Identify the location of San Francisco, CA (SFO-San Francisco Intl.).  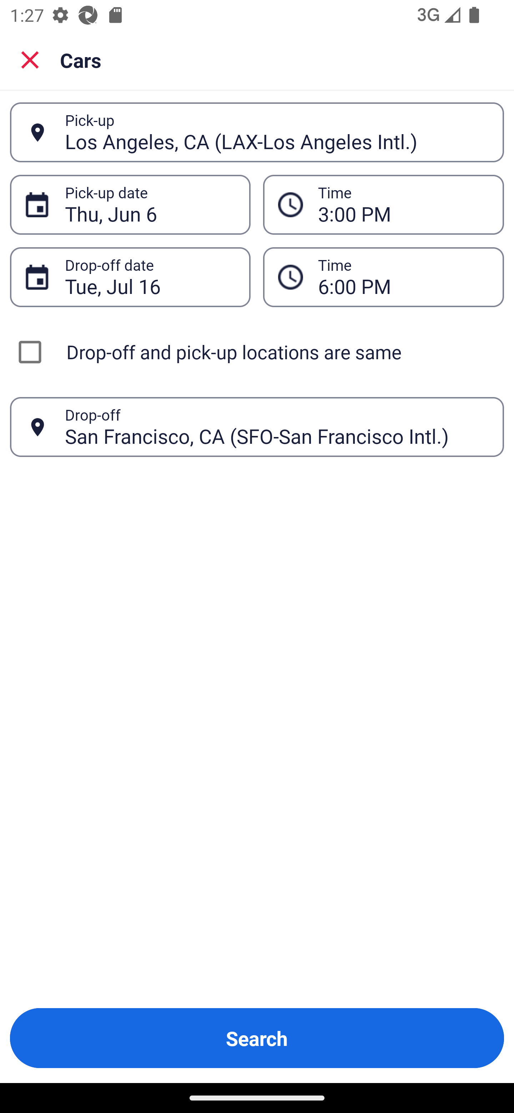
(277, 427).